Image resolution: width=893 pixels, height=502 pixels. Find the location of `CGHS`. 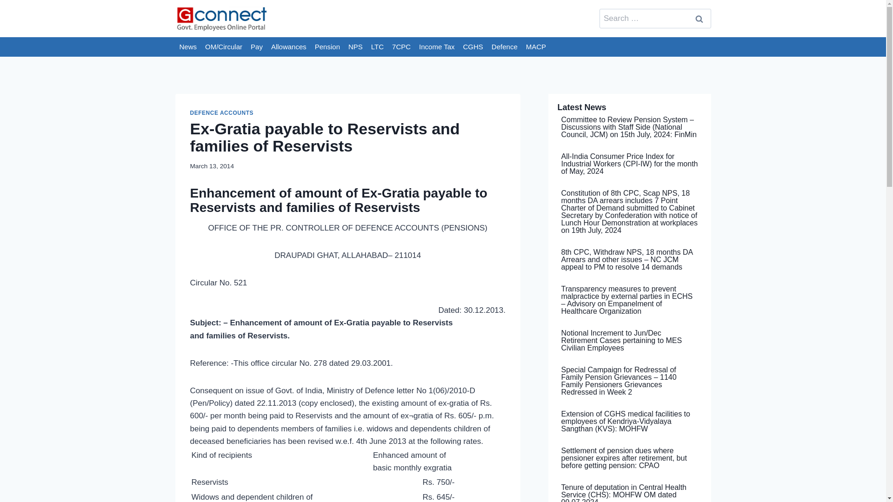

CGHS is located at coordinates (473, 46).